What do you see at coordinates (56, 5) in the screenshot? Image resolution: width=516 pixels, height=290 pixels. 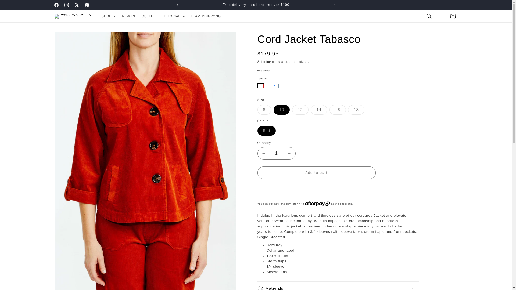 I see `Facebook` at bounding box center [56, 5].